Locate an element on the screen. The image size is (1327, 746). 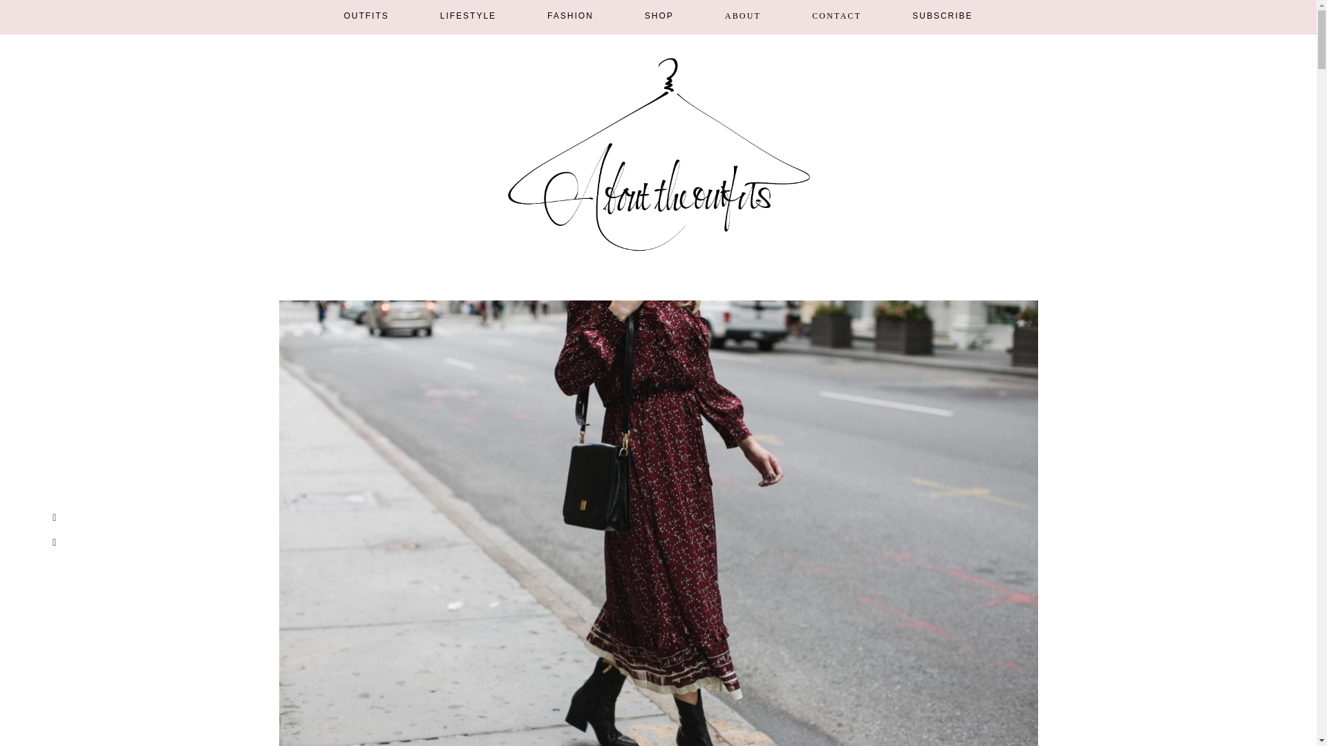
ABOUT is located at coordinates (742, 16).